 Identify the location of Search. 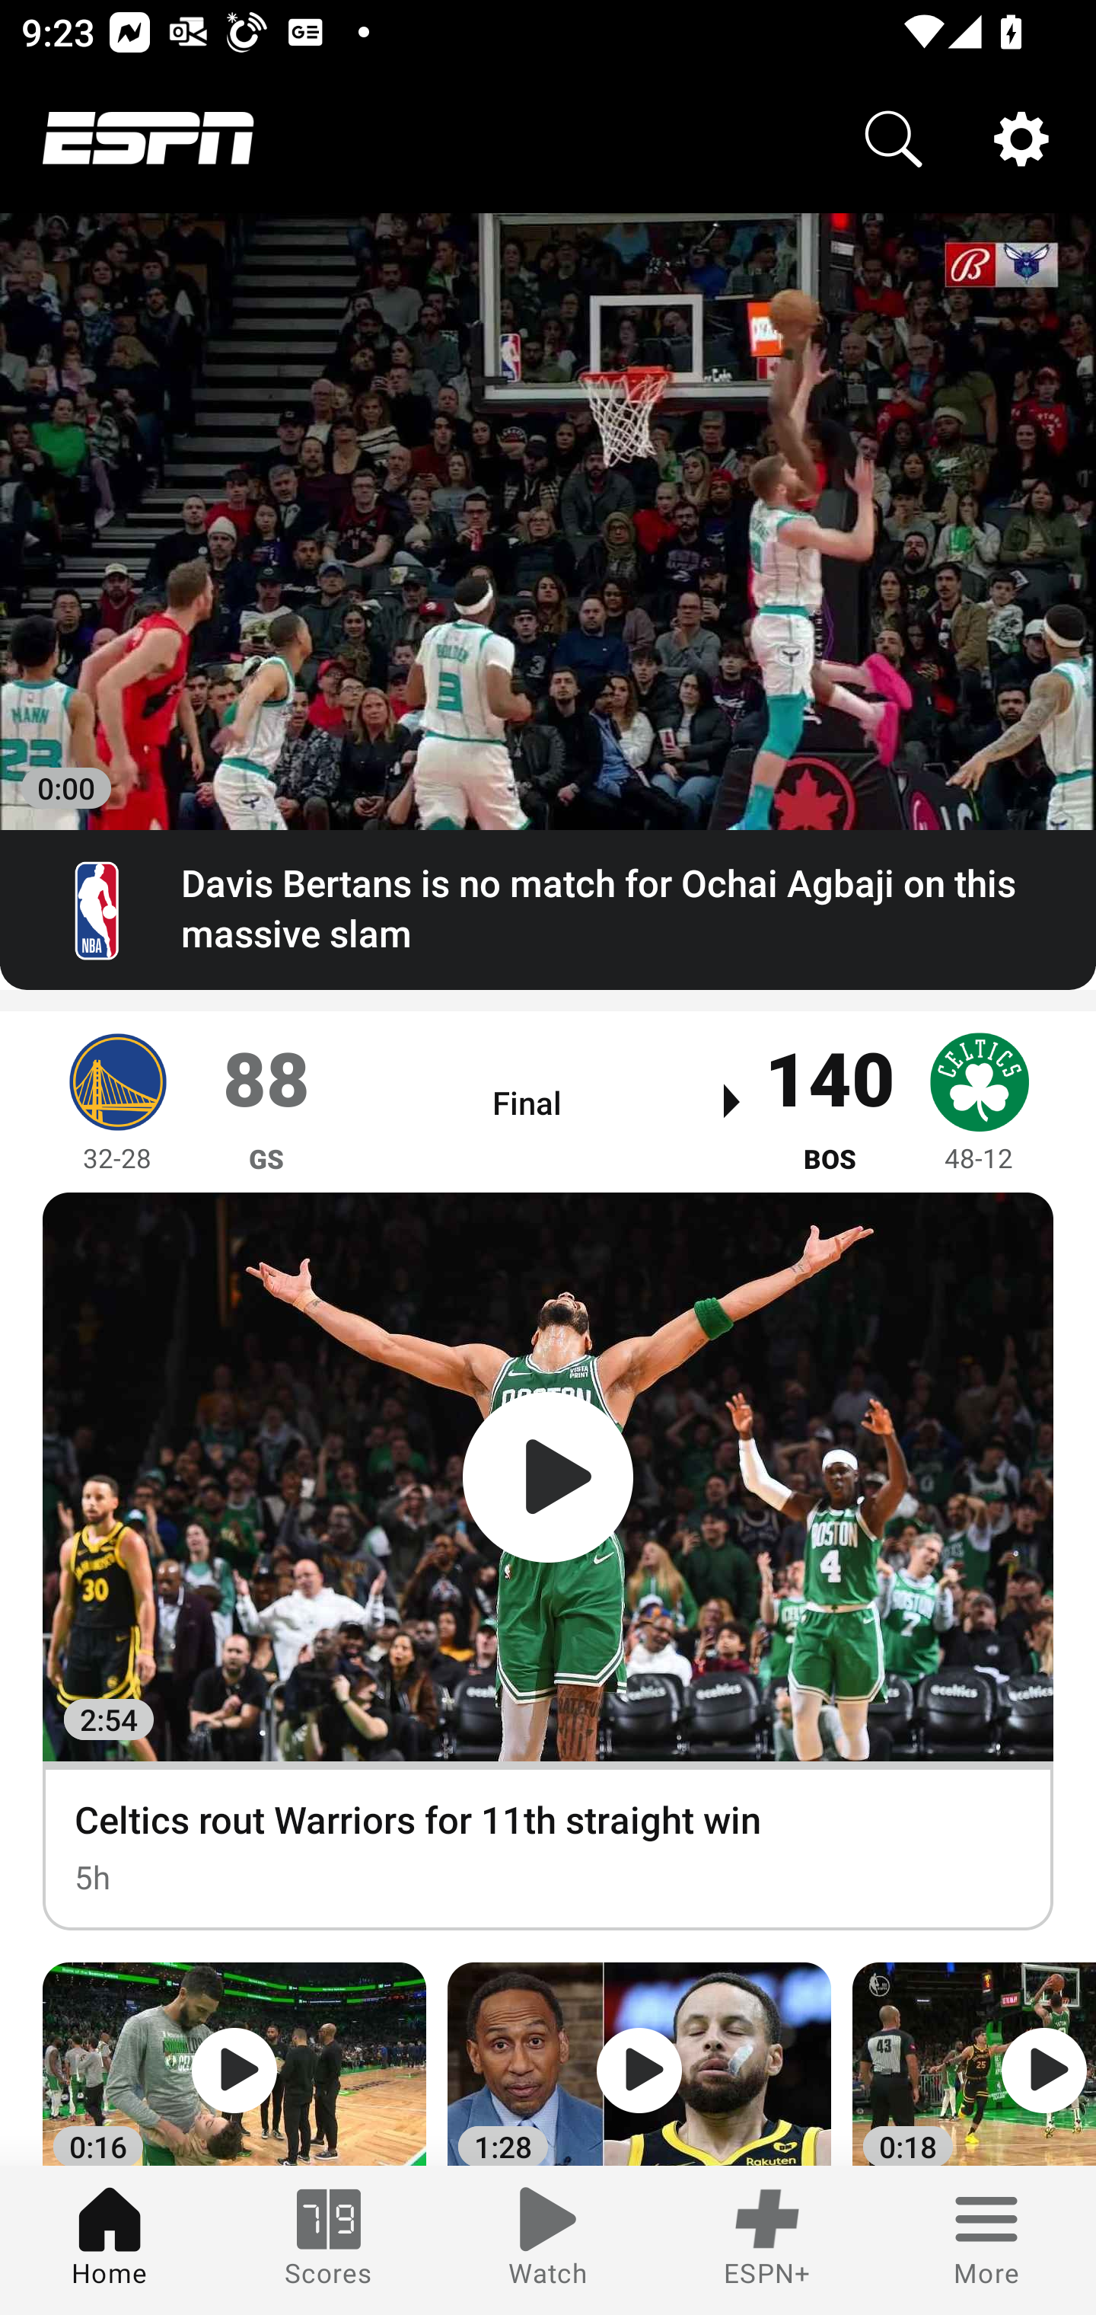
(894, 139).